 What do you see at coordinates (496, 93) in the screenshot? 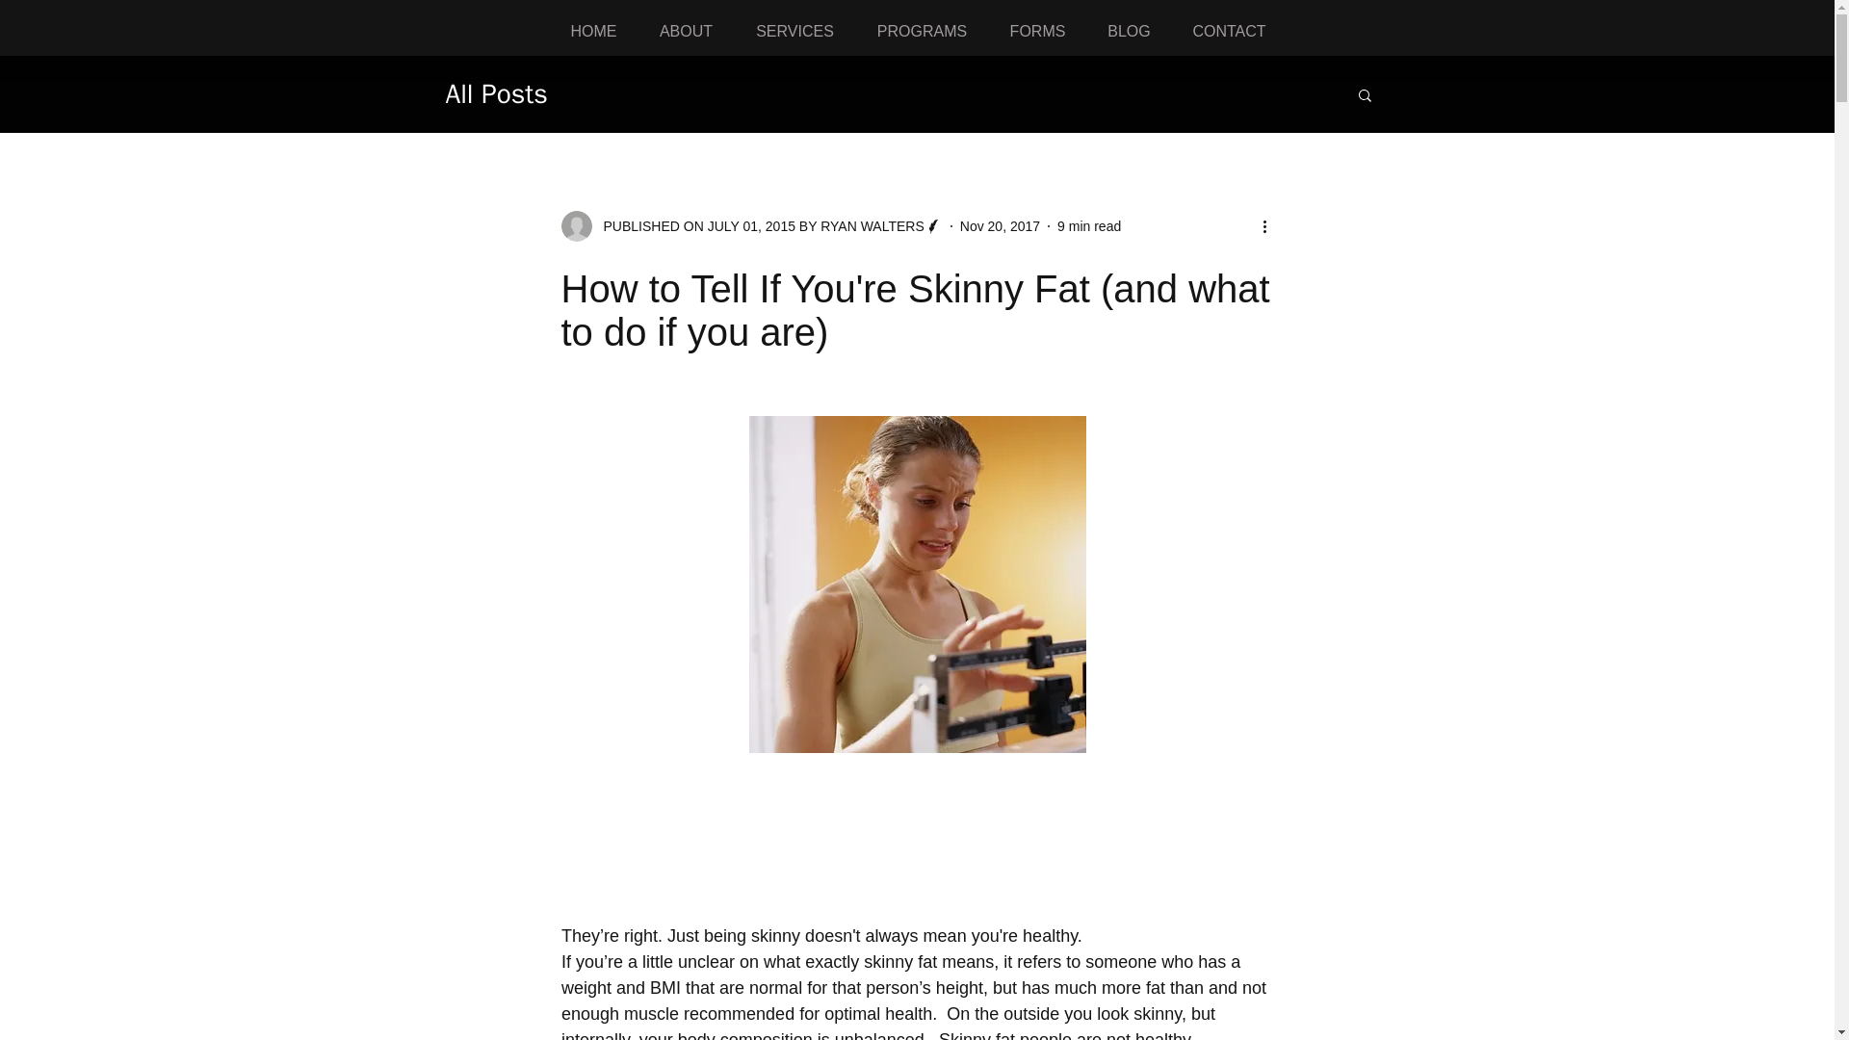
I see `All Posts` at bounding box center [496, 93].